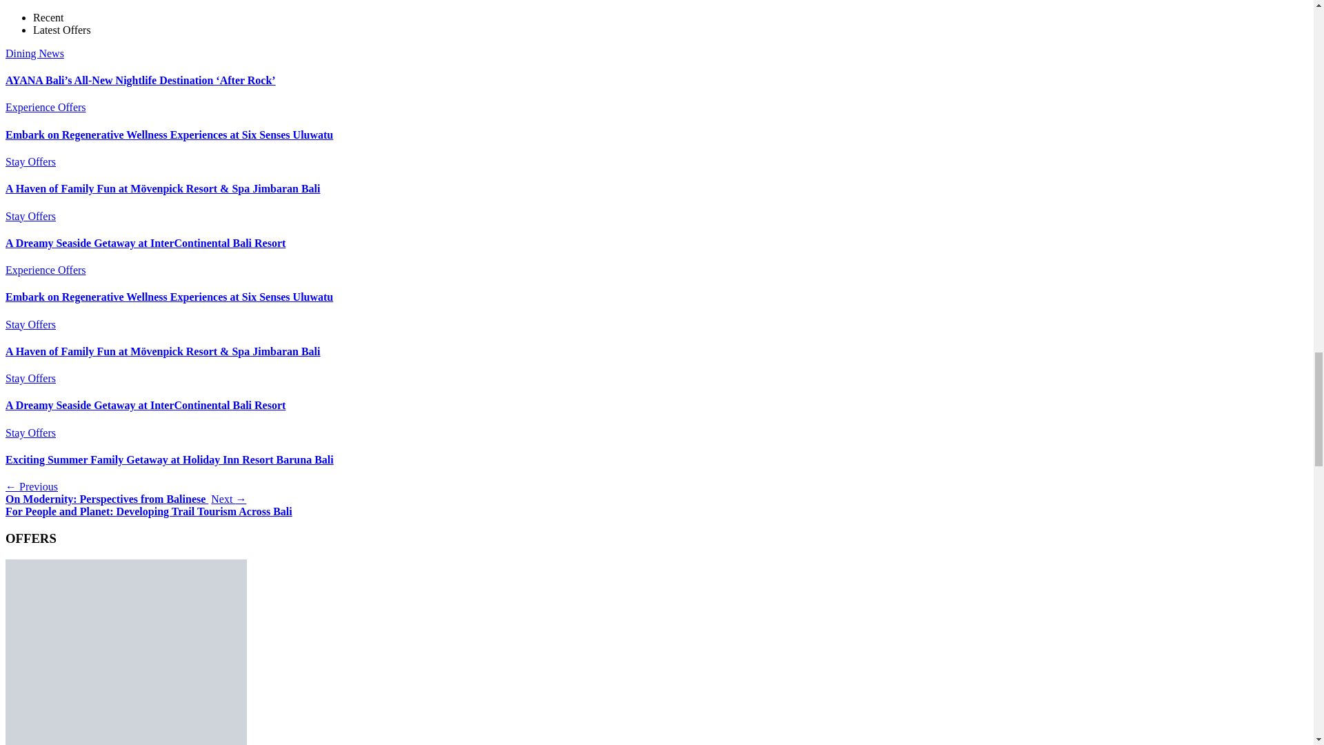 Image resolution: width=1324 pixels, height=745 pixels. Describe the element at coordinates (34, 54) in the screenshot. I see `Dining News` at that location.